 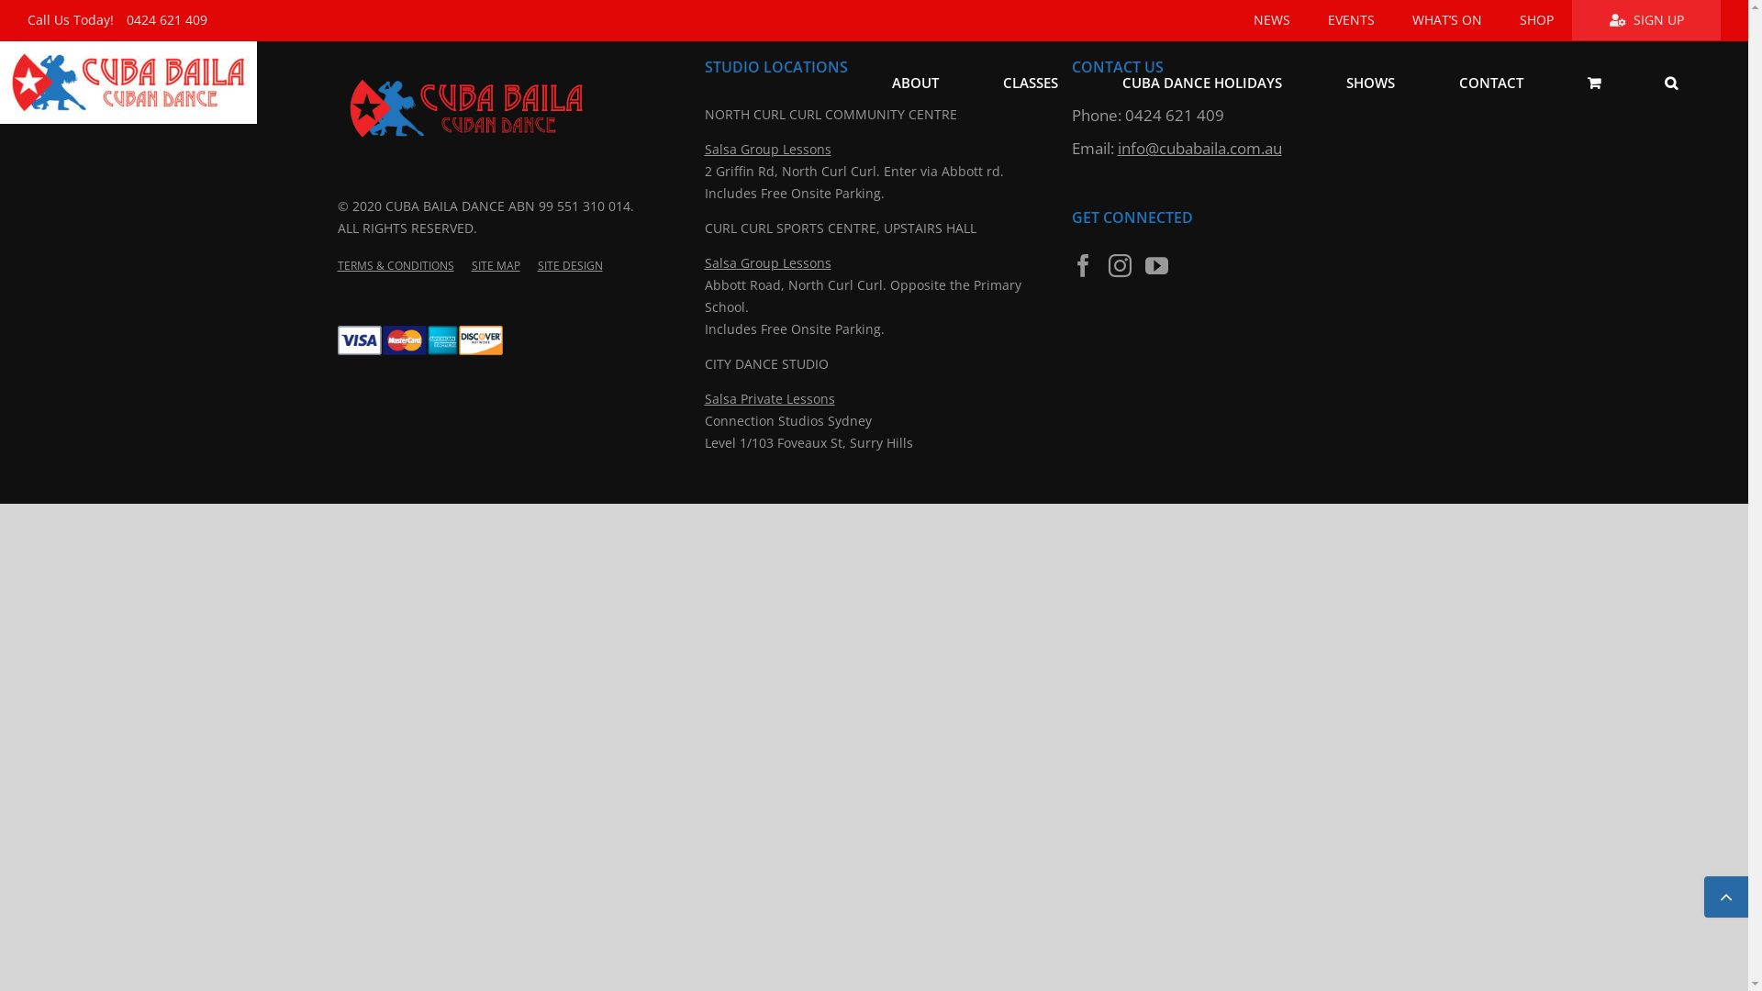 What do you see at coordinates (1370, 83) in the screenshot?
I see `SHOWS` at bounding box center [1370, 83].